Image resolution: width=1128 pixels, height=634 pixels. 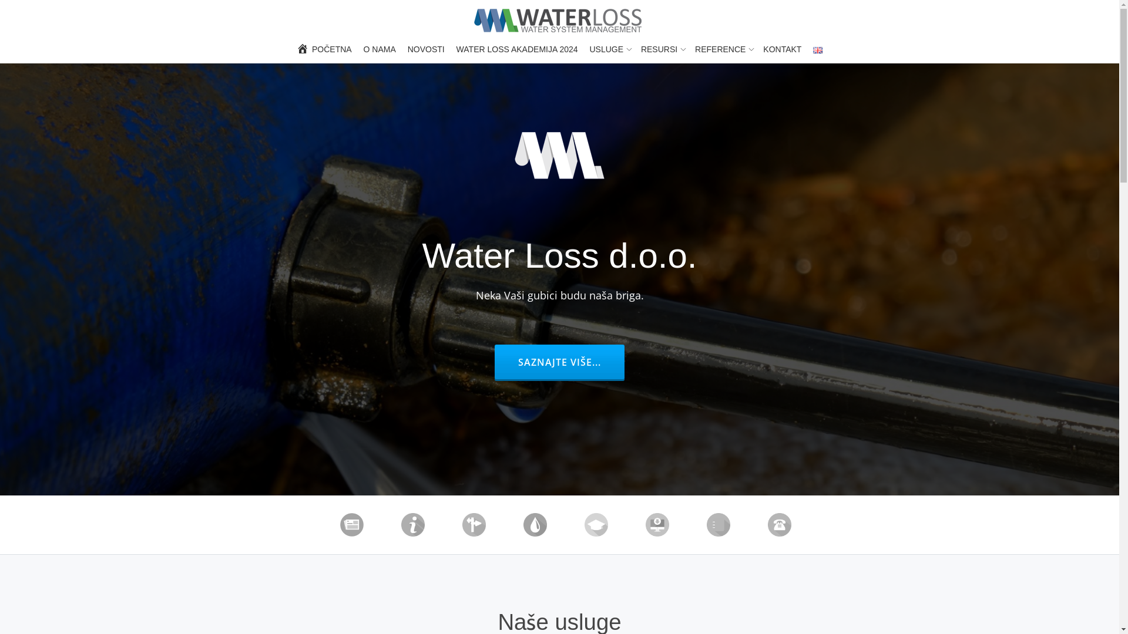 I want to click on English, so click(x=818, y=50).